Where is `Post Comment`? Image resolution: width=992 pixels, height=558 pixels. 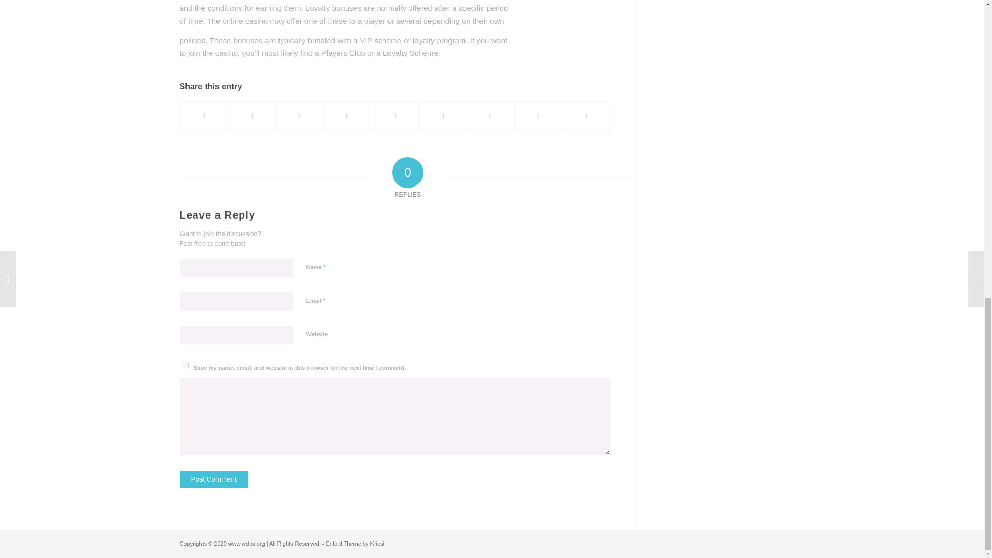 Post Comment is located at coordinates (214, 479).